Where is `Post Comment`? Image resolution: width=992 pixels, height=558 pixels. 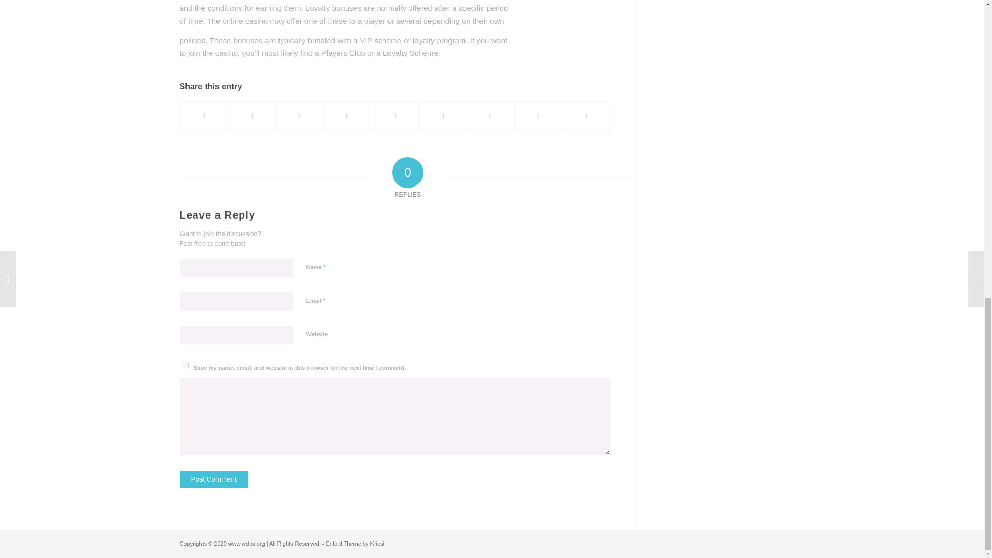 Post Comment is located at coordinates (214, 479).